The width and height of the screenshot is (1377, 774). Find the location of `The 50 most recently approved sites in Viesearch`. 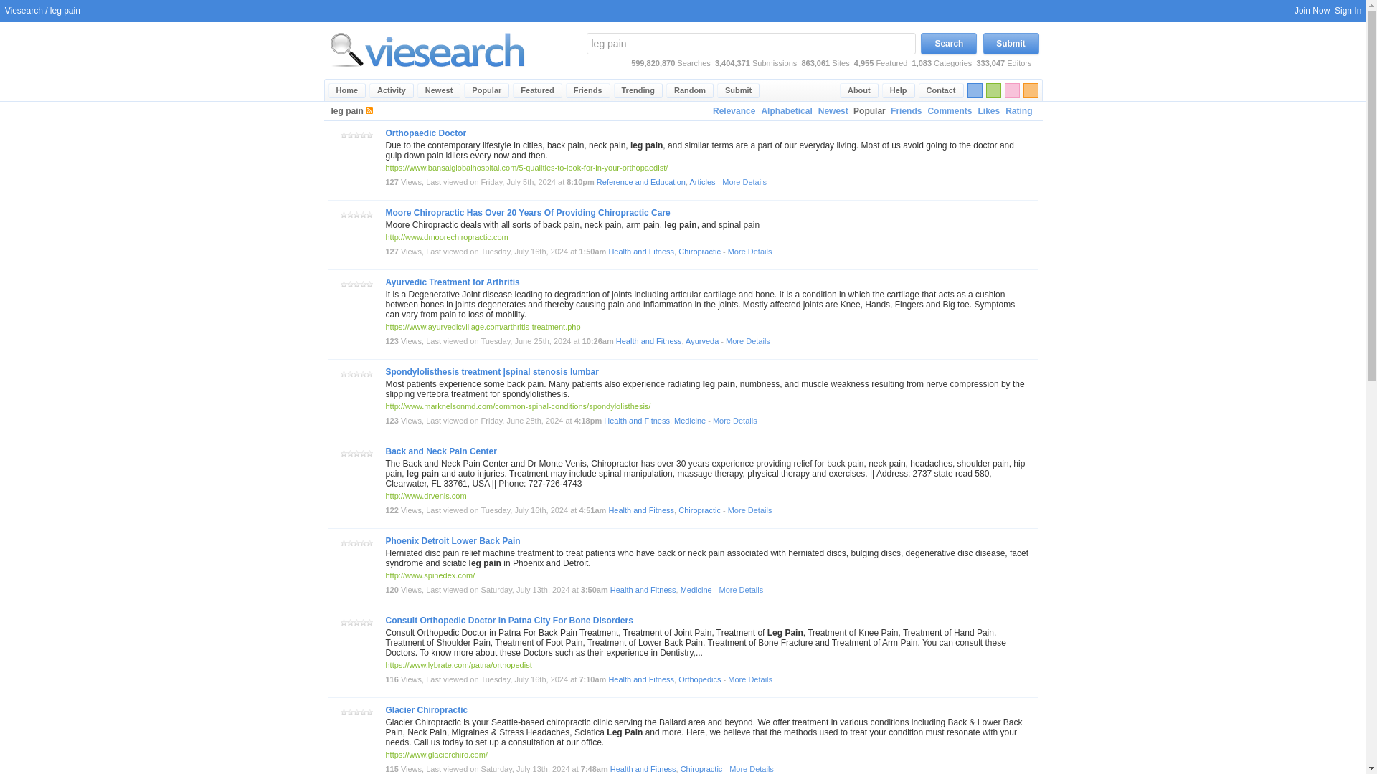

The 50 most recently approved sites in Viesearch is located at coordinates (439, 90).